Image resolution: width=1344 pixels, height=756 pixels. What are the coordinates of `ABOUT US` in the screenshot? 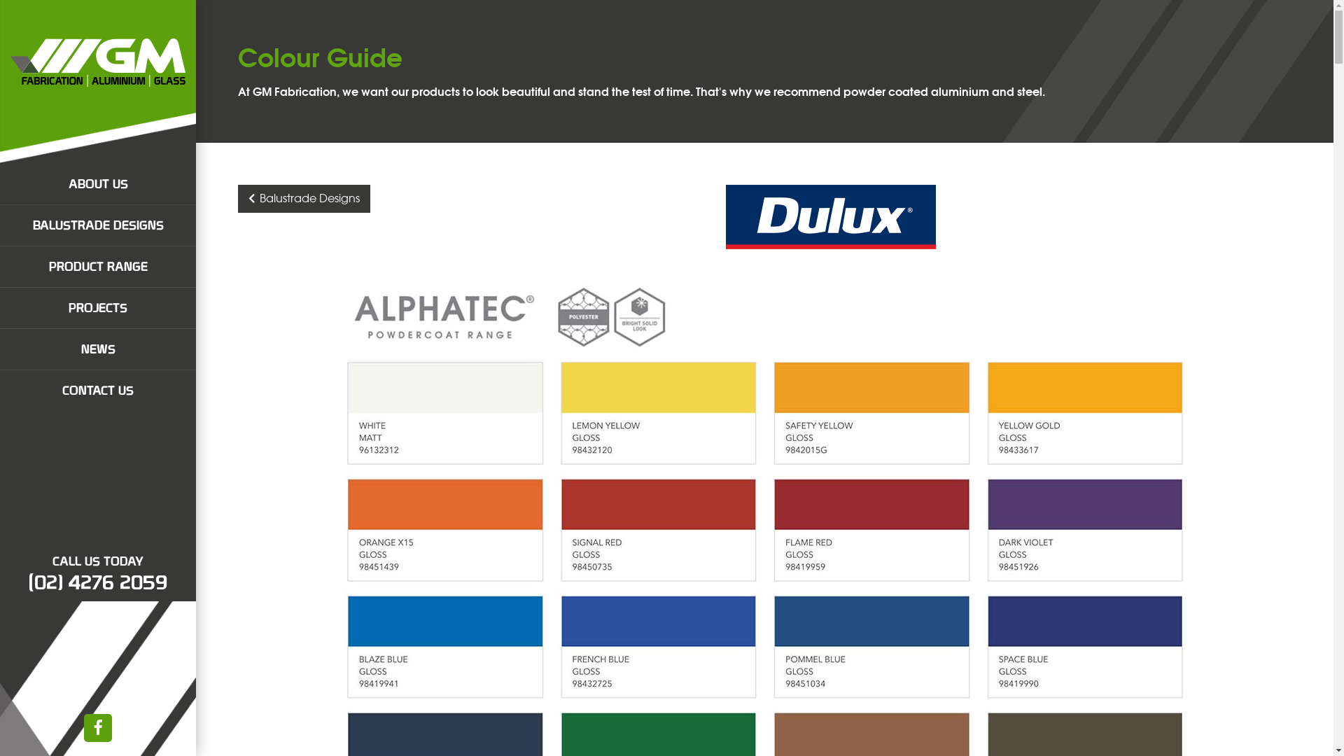 It's located at (98, 184).